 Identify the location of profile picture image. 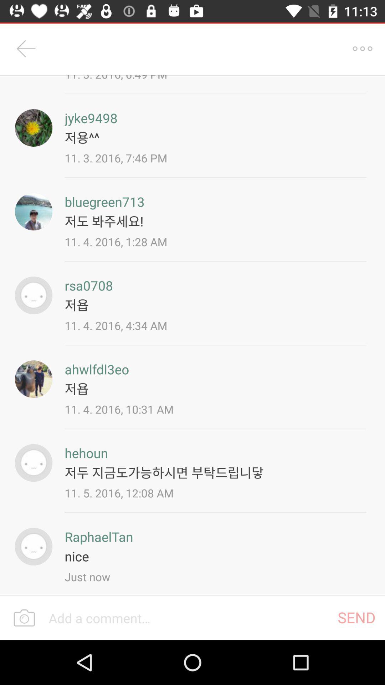
(34, 463).